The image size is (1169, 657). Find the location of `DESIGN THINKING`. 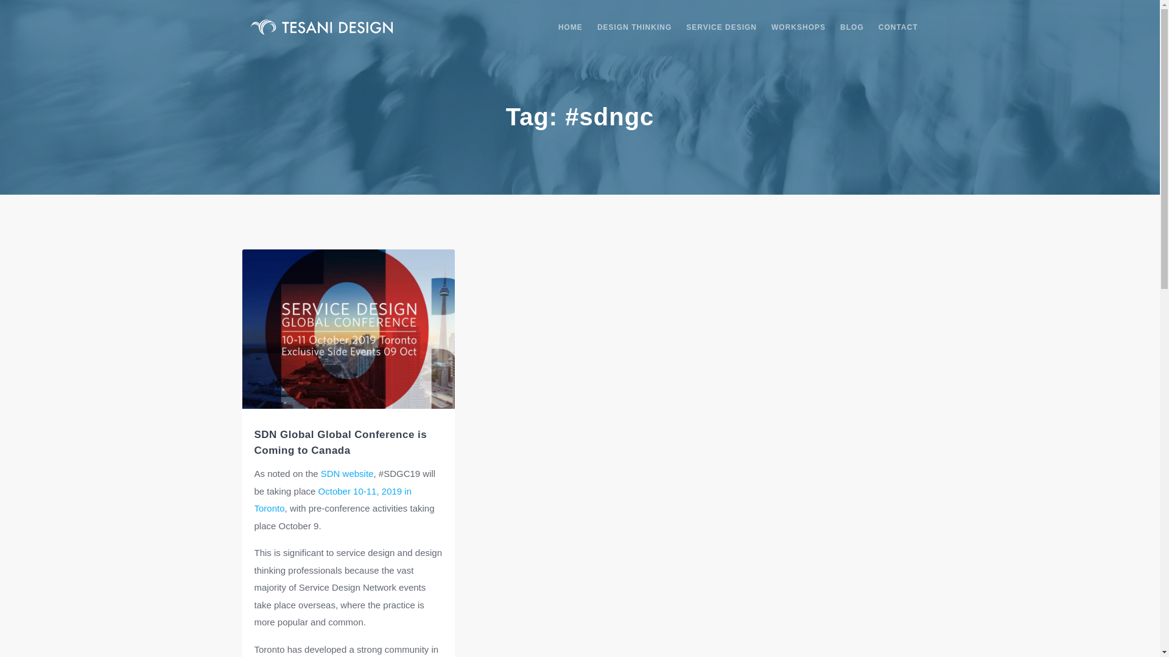

DESIGN THINKING is located at coordinates (634, 27).